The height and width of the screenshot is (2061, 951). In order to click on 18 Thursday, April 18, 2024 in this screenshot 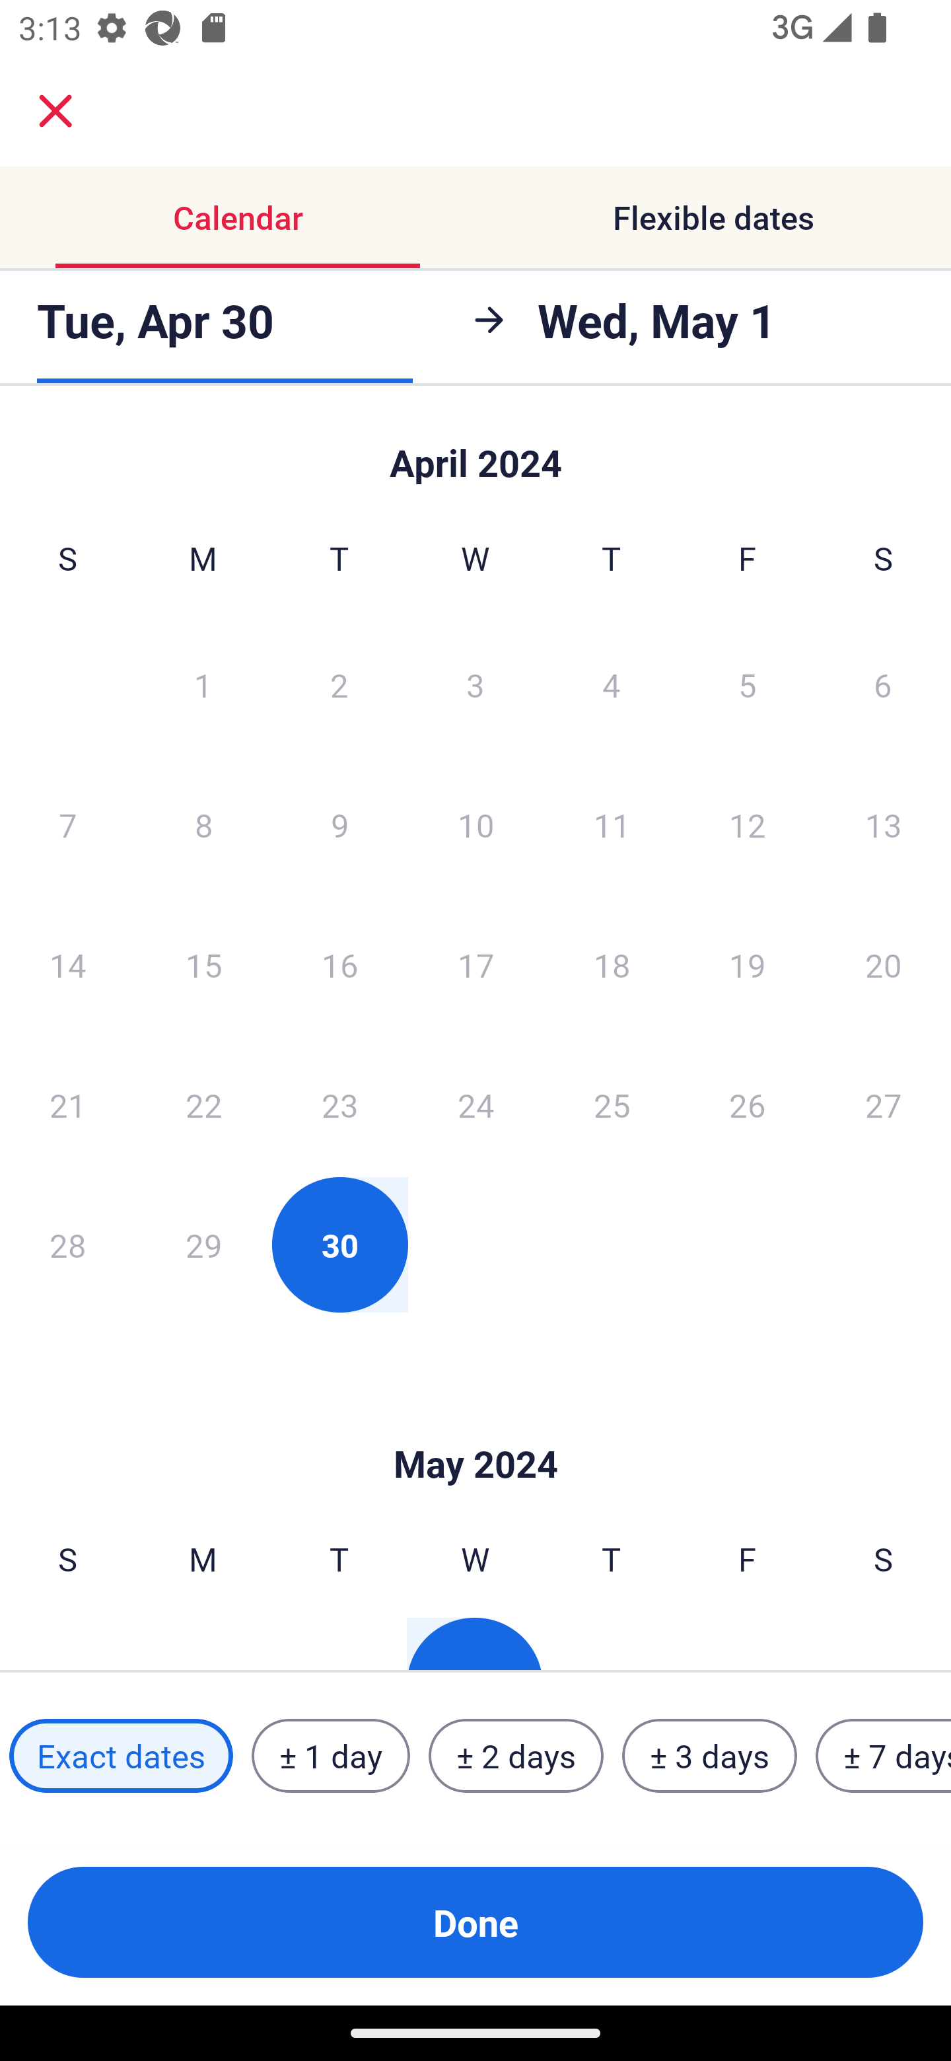, I will do `click(612, 964)`.